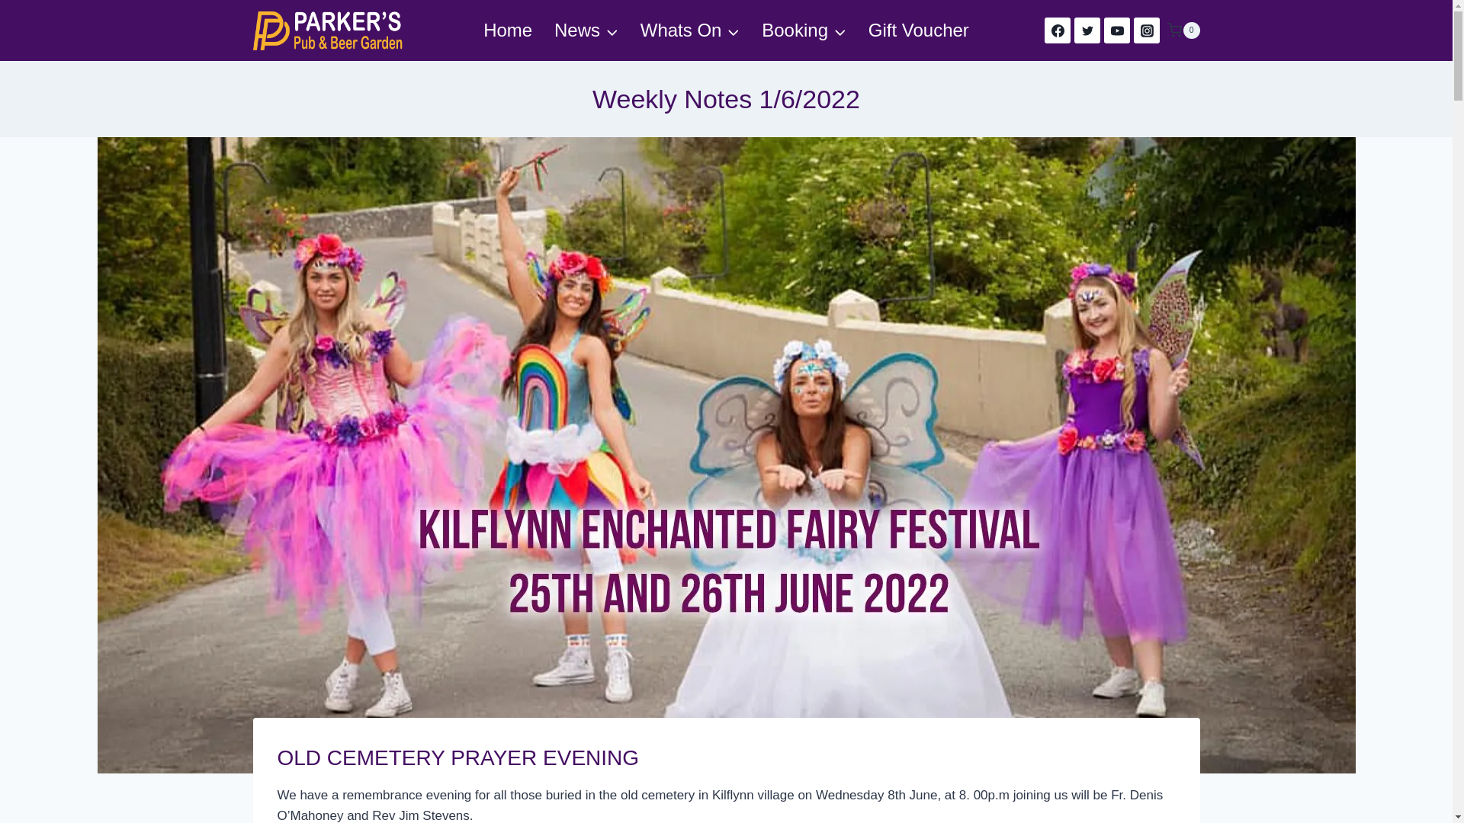 This screenshot has height=823, width=1464. I want to click on 0, so click(1183, 30).